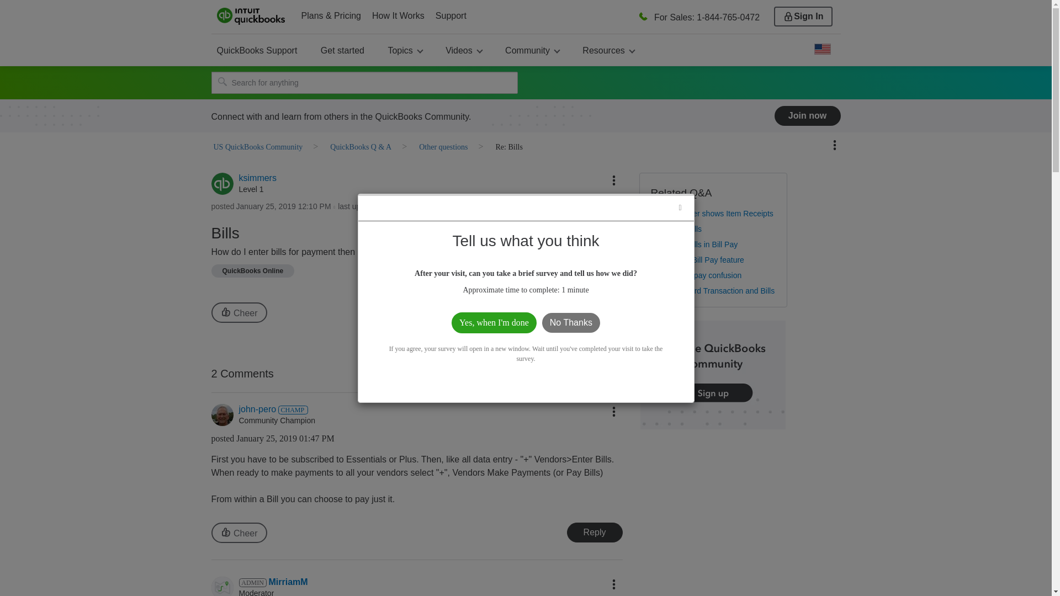  Describe the element at coordinates (239, 533) in the screenshot. I see `The total number of cheers this post has received` at that location.